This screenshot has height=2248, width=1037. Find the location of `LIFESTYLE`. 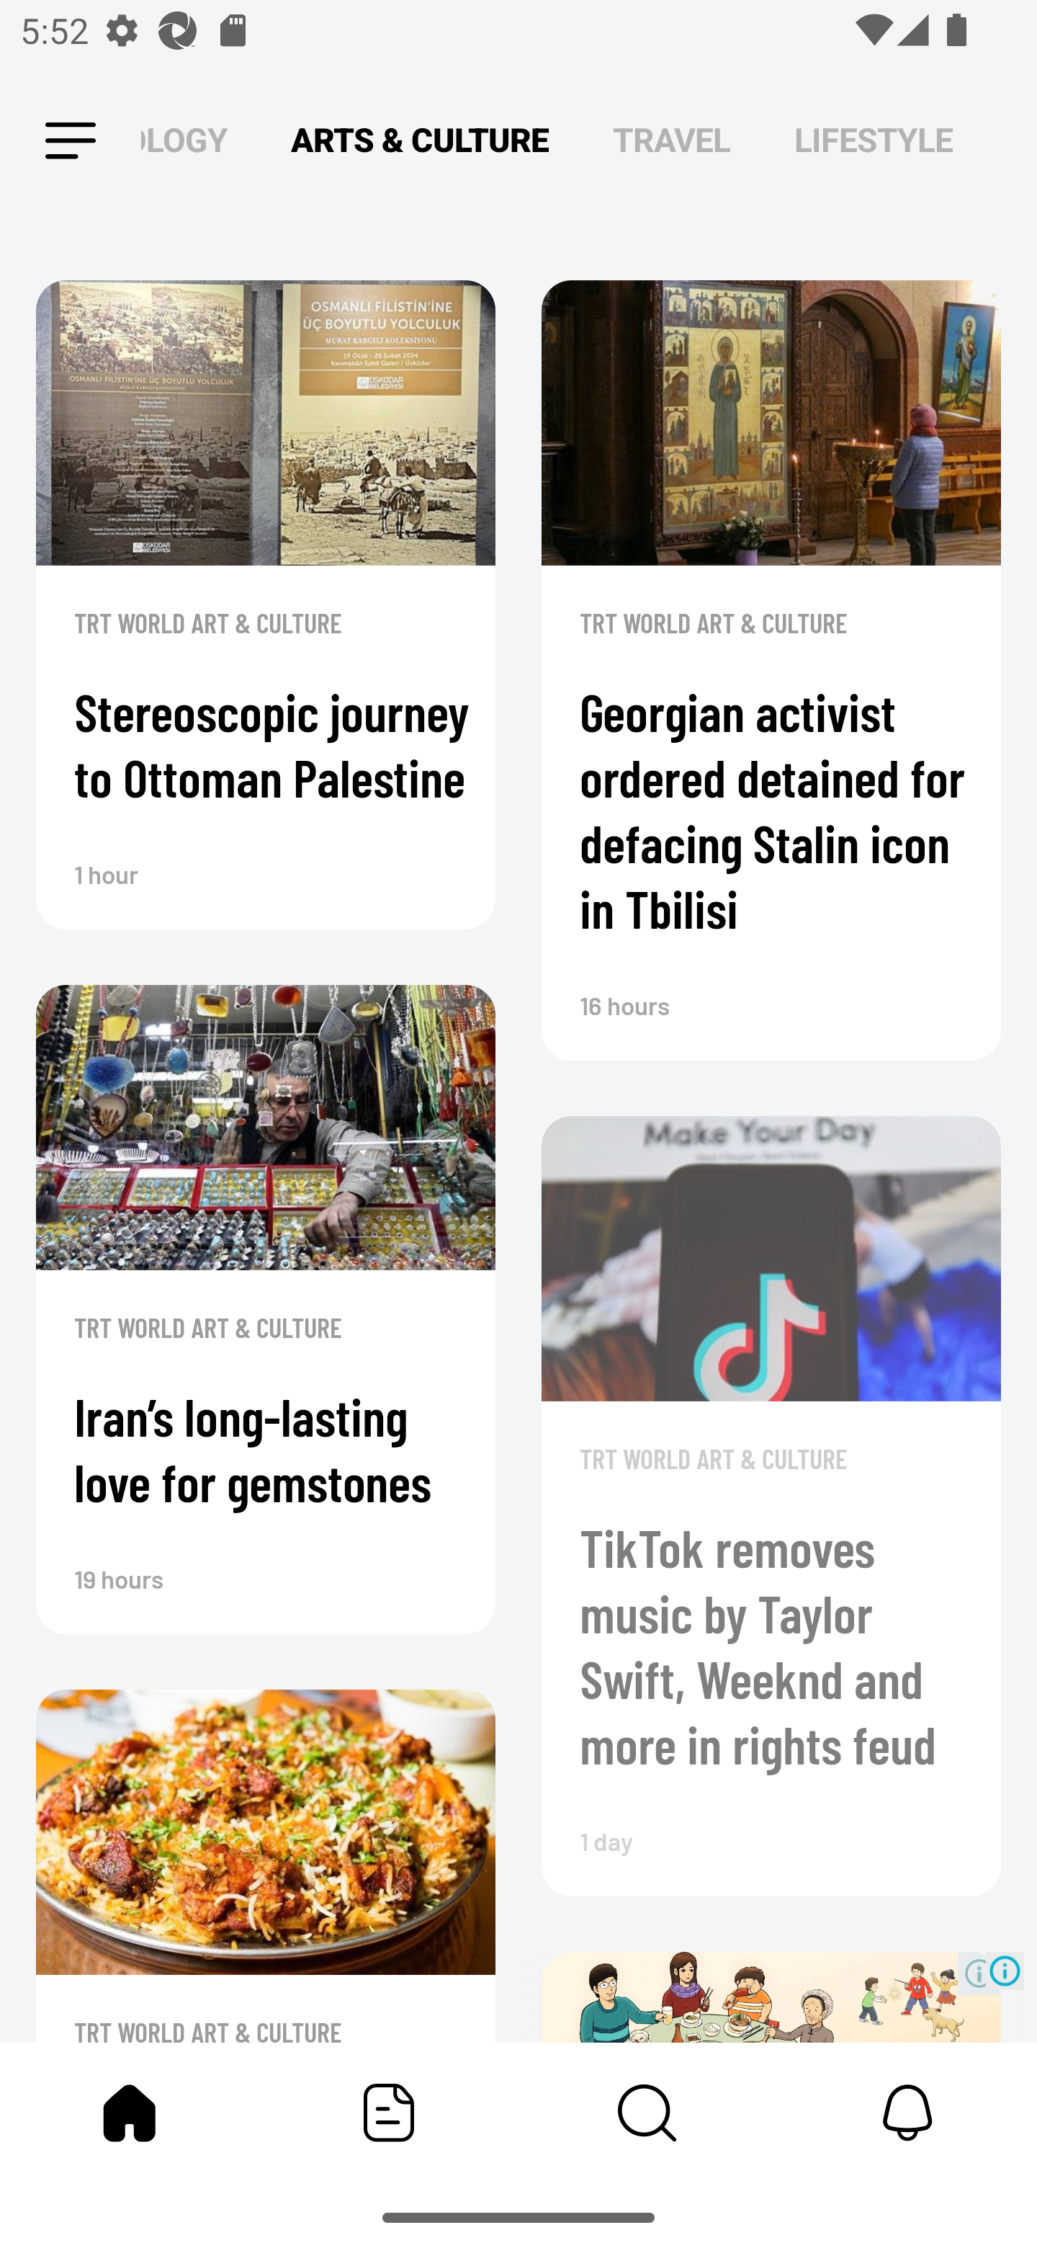

LIFESTYLE is located at coordinates (874, 140).